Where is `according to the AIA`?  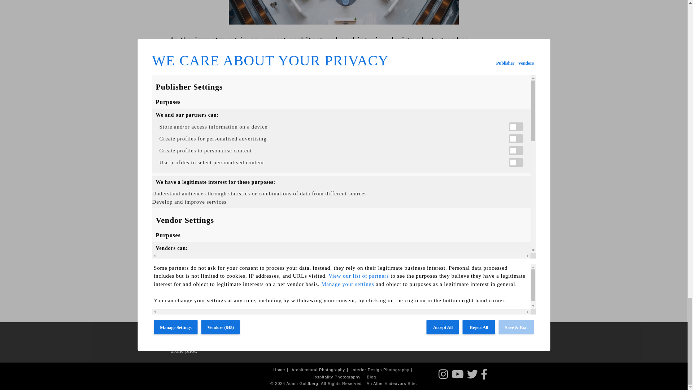
according to the AIA is located at coordinates (199, 134).